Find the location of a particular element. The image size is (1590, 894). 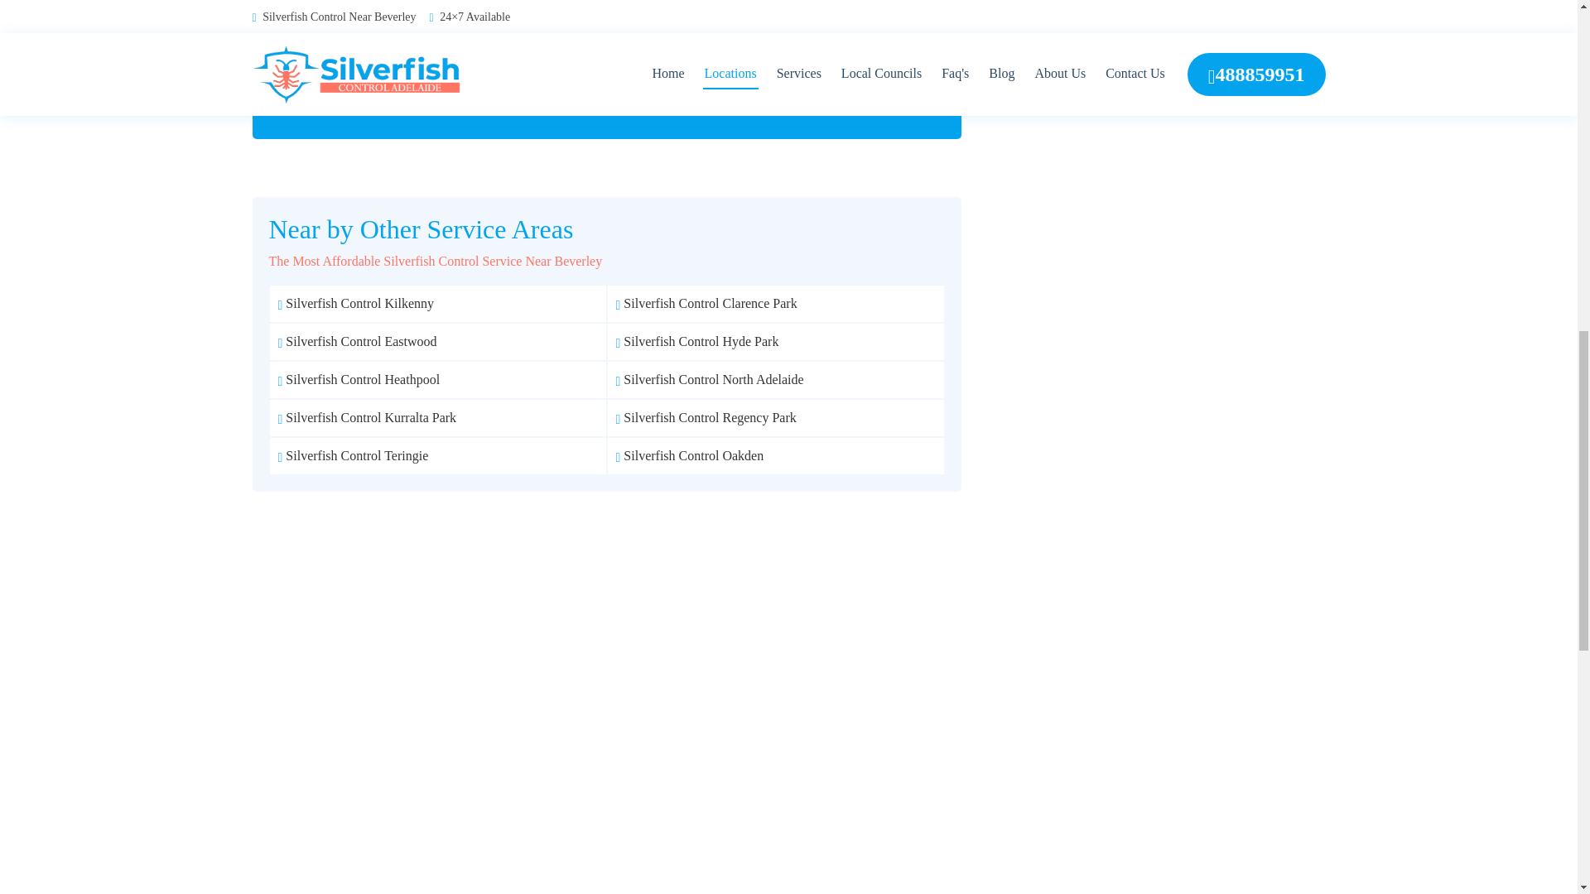

Silverfish Control Clarence Park is located at coordinates (707, 303).